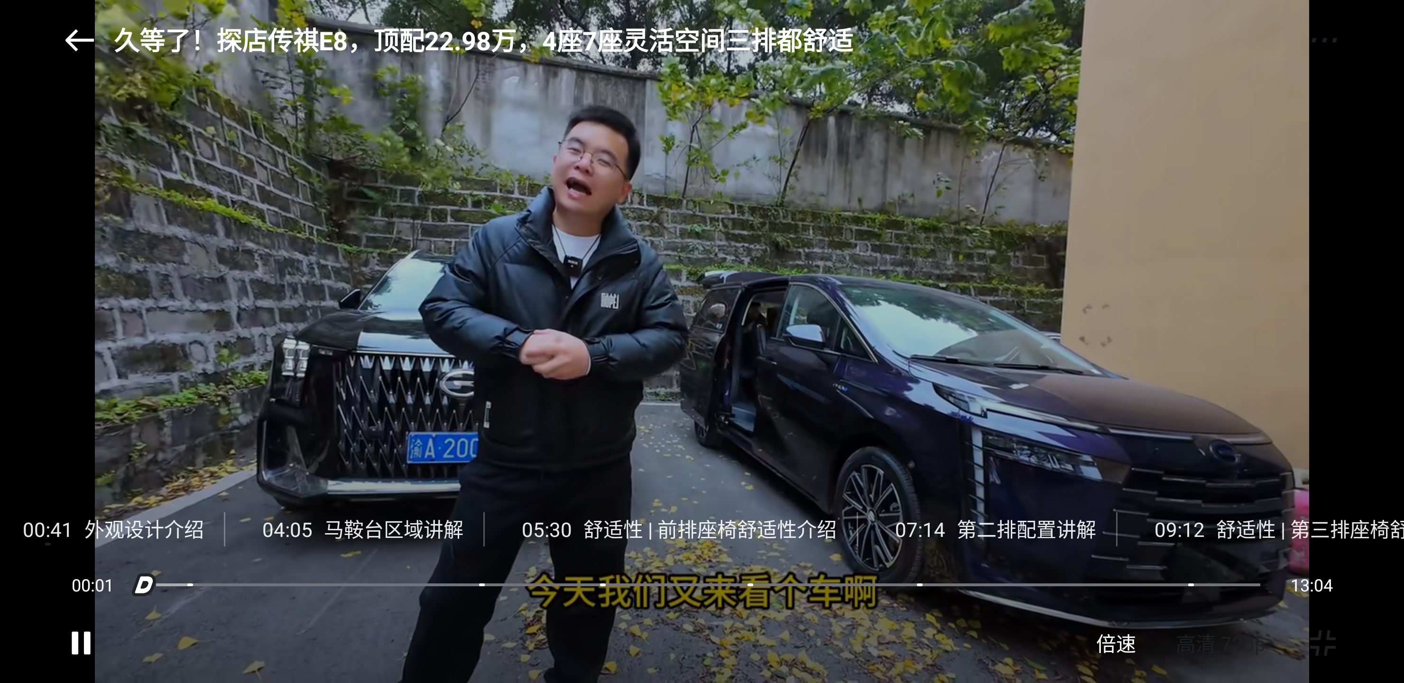 Image resolution: width=1404 pixels, height=683 pixels. What do you see at coordinates (80, 40) in the screenshot?
I see `` at bounding box center [80, 40].